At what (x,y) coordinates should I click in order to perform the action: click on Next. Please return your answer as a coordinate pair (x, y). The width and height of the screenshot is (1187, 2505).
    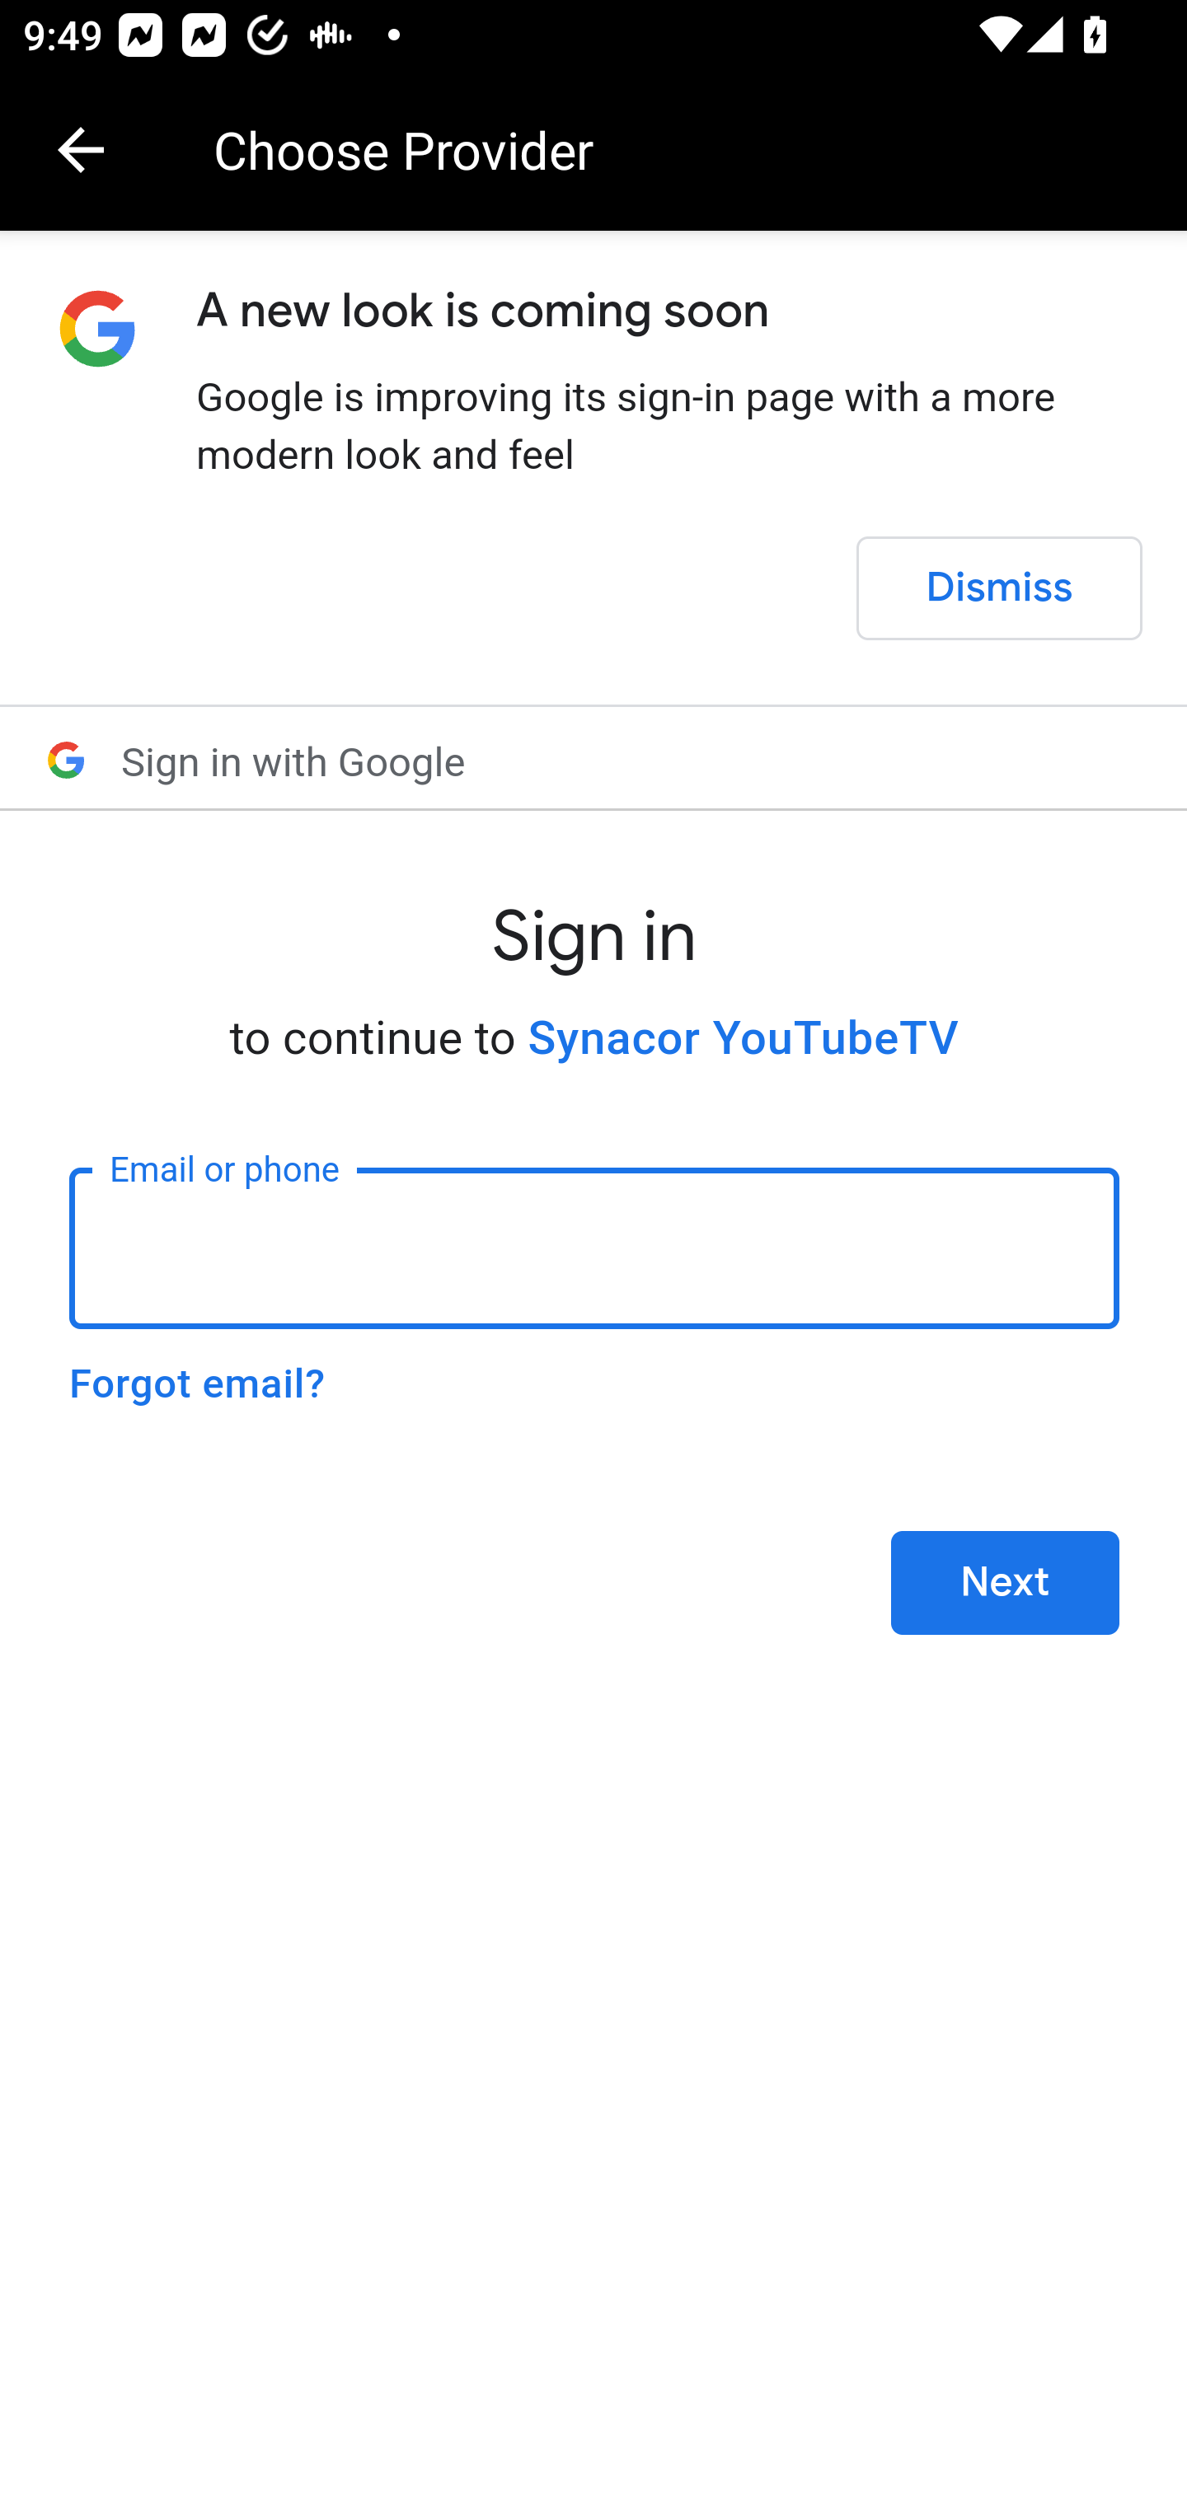
    Looking at the image, I should click on (1005, 1583).